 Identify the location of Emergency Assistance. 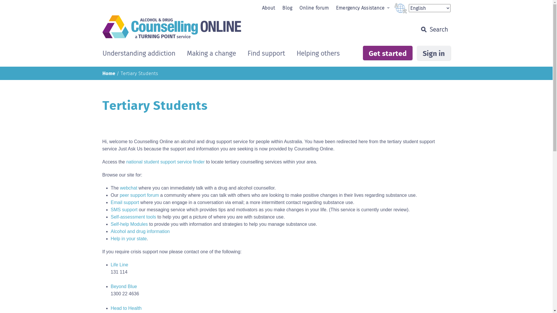
(363, 8).